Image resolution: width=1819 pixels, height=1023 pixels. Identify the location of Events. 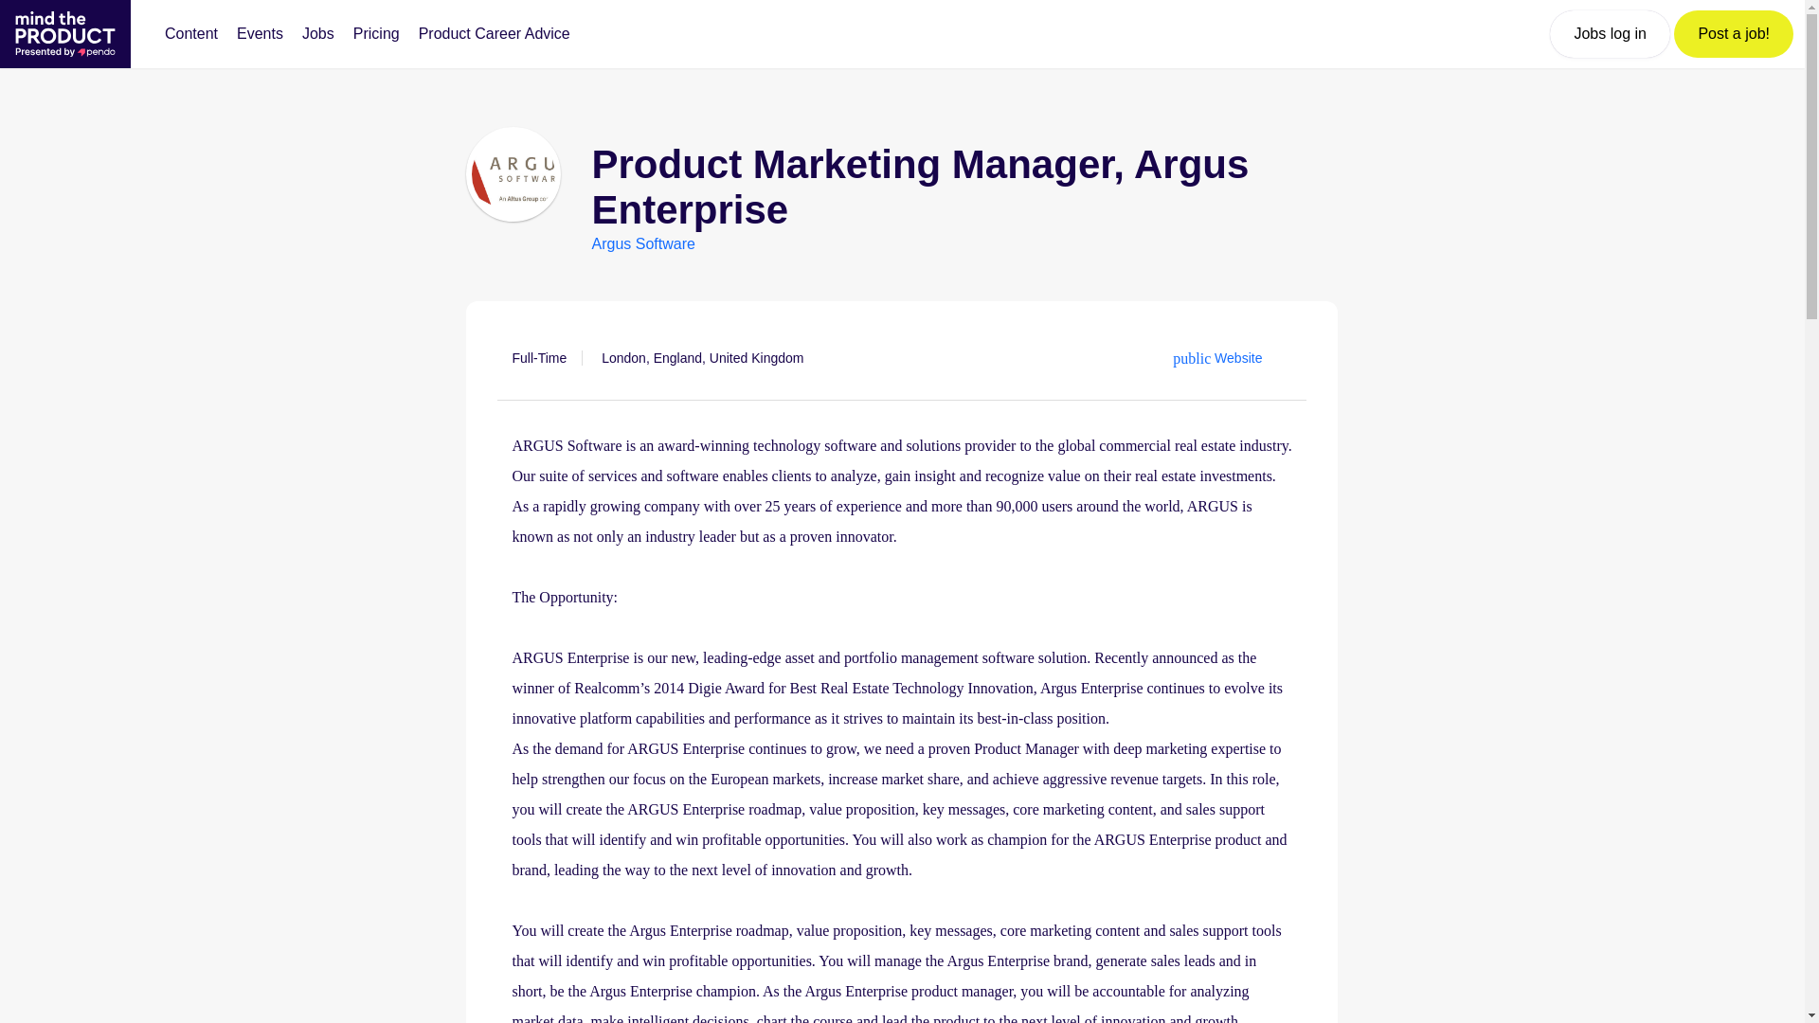
(260, 33).